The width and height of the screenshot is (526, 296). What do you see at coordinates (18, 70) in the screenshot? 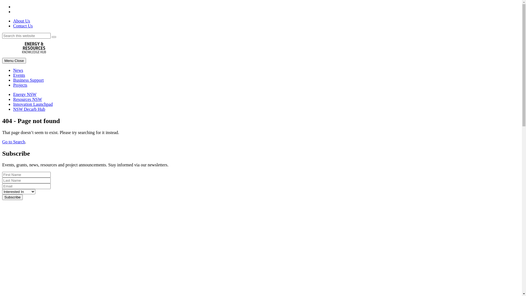
I see `News` at bounding box center [18, 70].